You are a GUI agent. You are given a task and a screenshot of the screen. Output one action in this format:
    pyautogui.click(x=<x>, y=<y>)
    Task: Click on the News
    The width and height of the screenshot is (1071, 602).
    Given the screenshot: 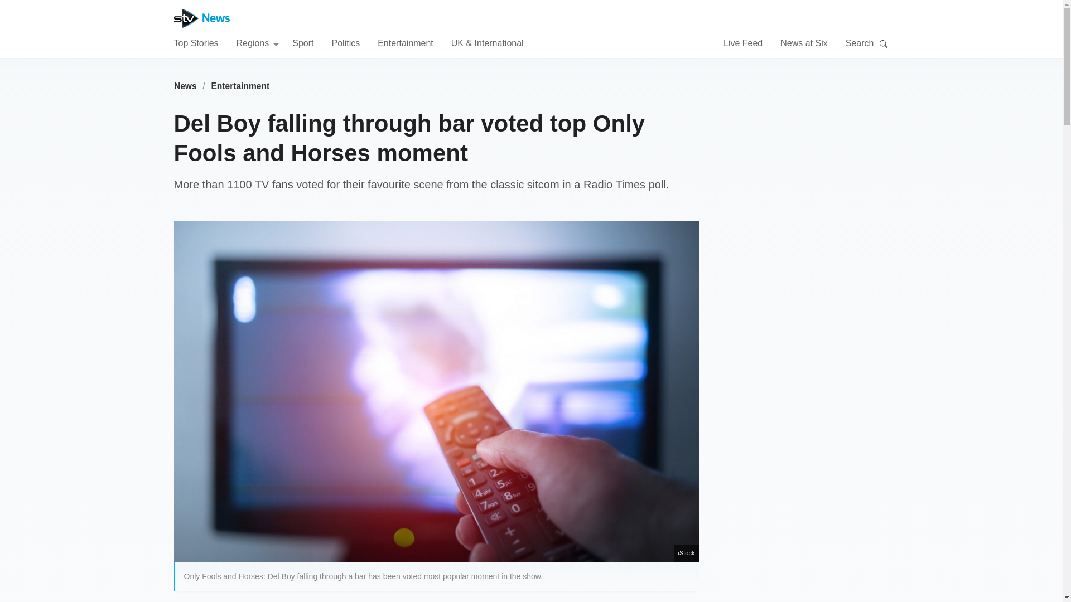 What is the action you would take?
    pyautogui.click(x=185, y=86)
    